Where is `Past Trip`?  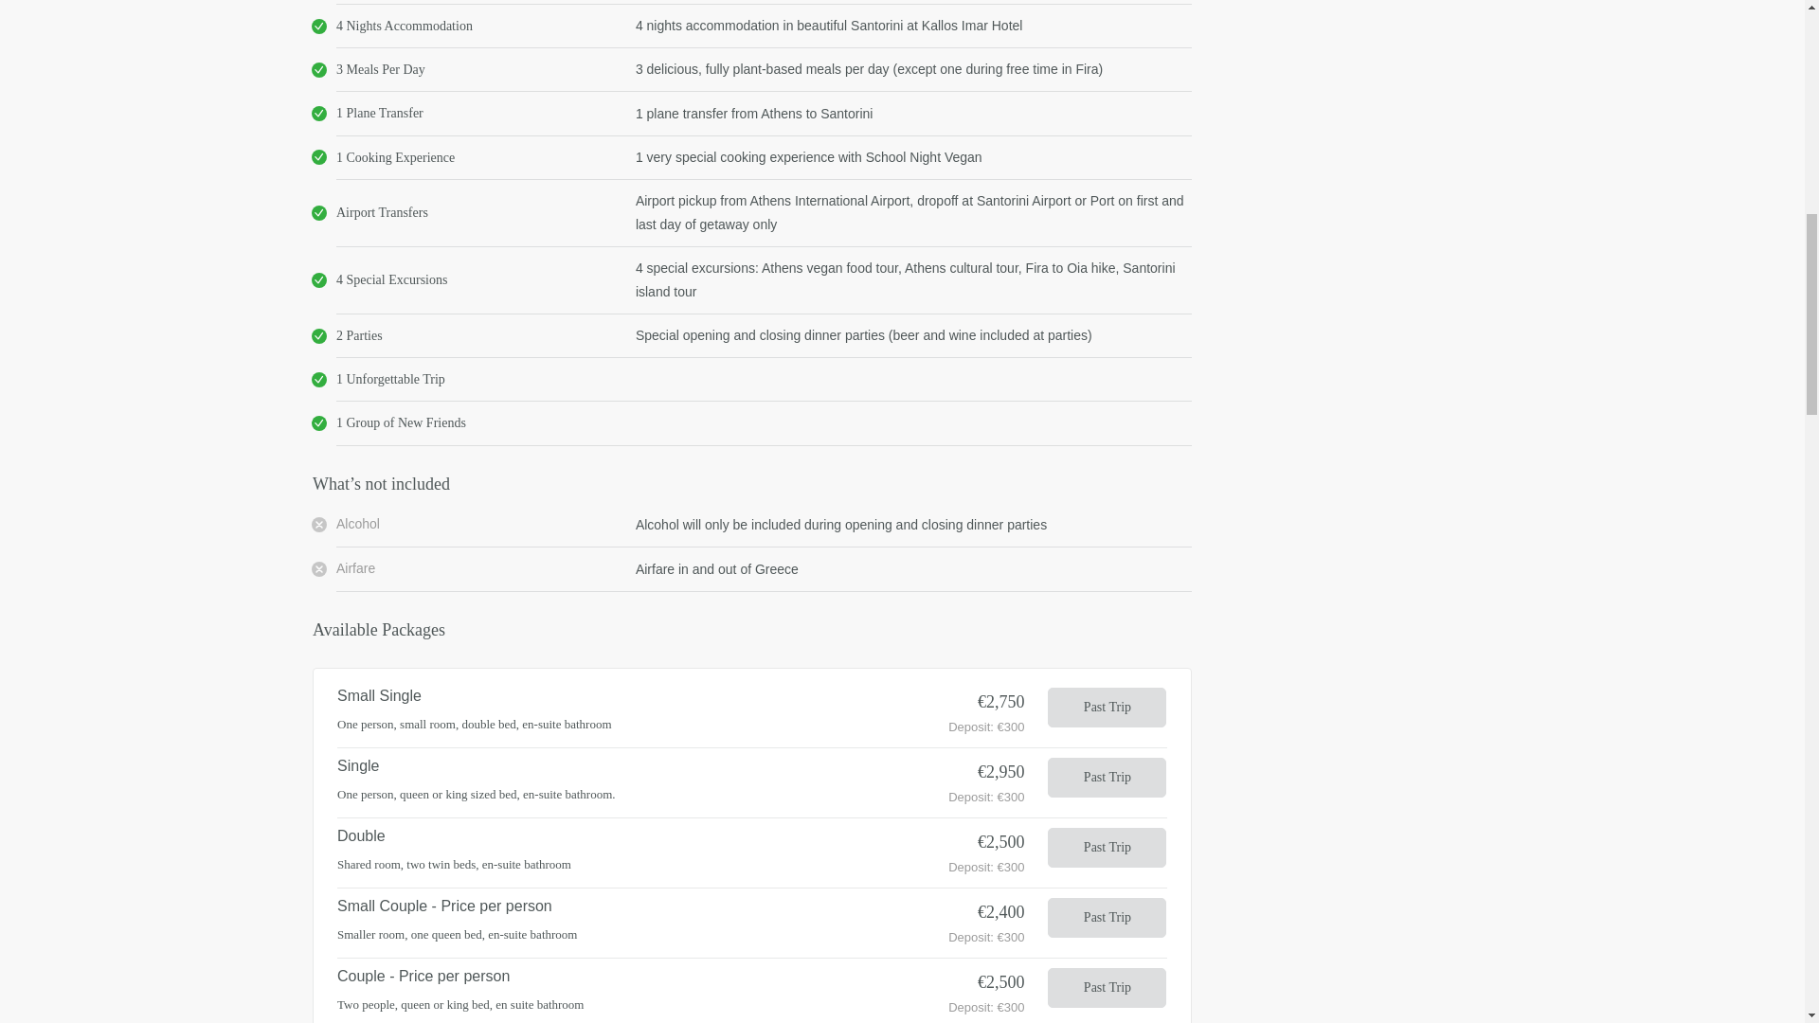 Past Trip is located at coordinates (1107, 707).